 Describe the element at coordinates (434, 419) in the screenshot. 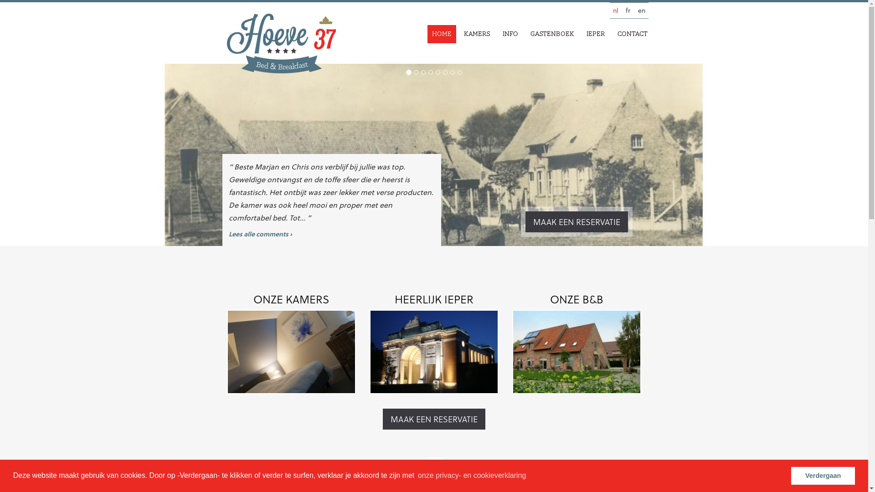

I see `MAAK EEN RESERVATIE` at that location.